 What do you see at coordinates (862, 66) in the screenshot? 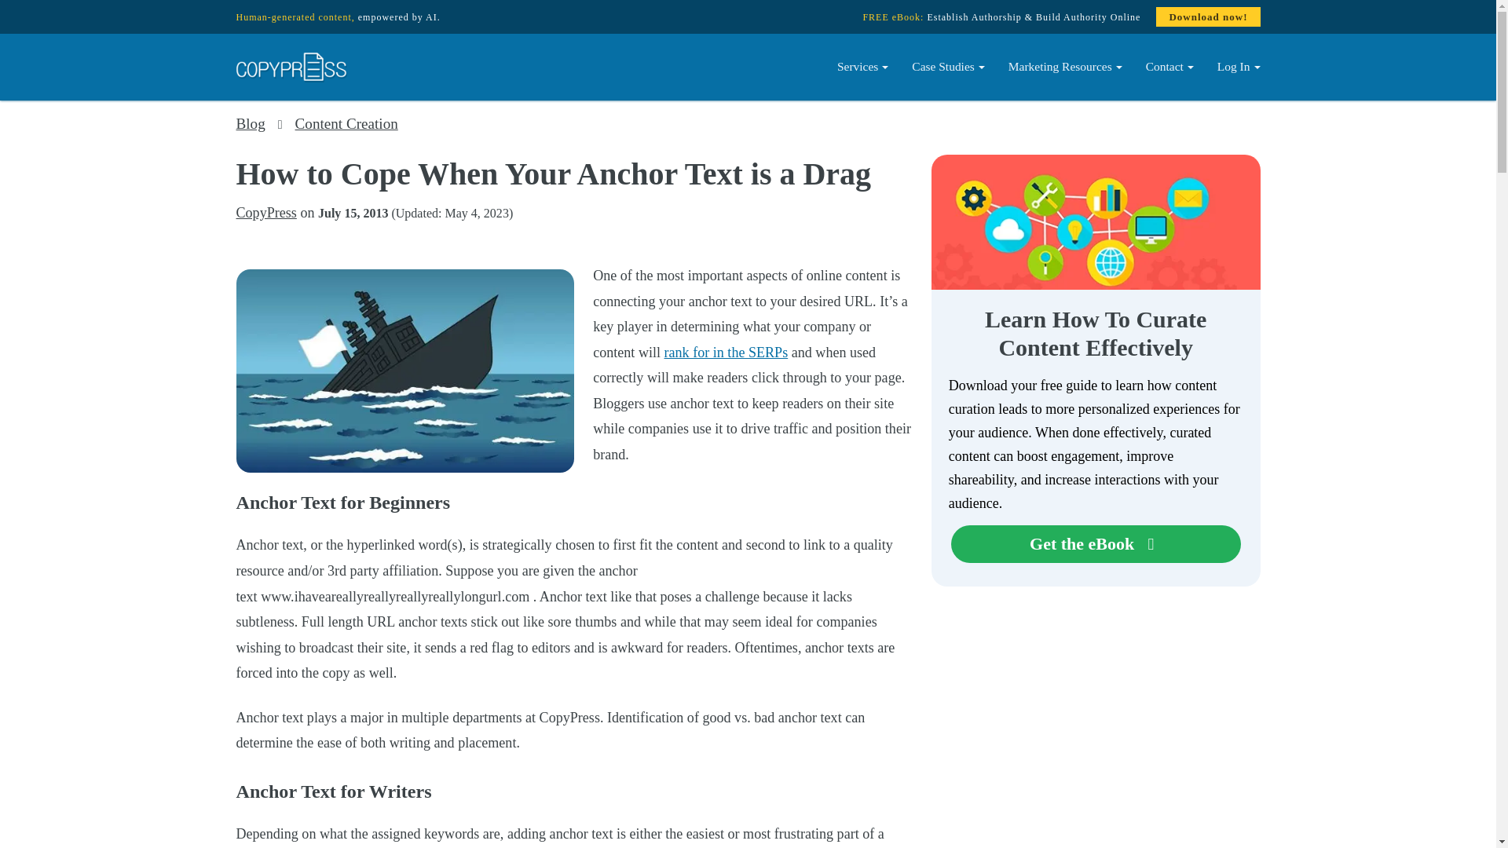
I see `Services` at bounding box center [862, 66].